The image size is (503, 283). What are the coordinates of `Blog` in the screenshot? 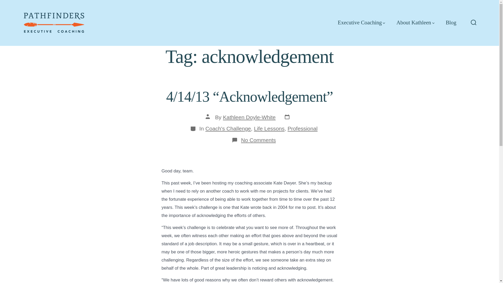 It's located at (451, 23).